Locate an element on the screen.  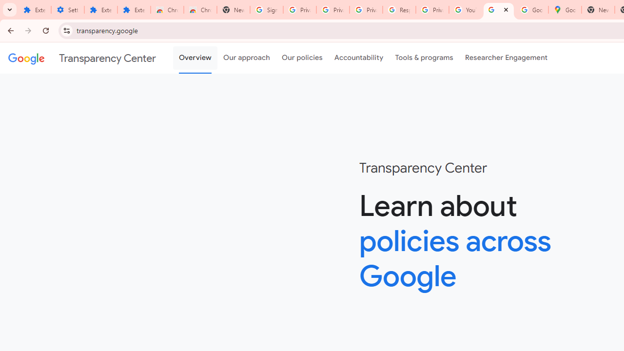
Accountability is located at coordinates (359, 58).